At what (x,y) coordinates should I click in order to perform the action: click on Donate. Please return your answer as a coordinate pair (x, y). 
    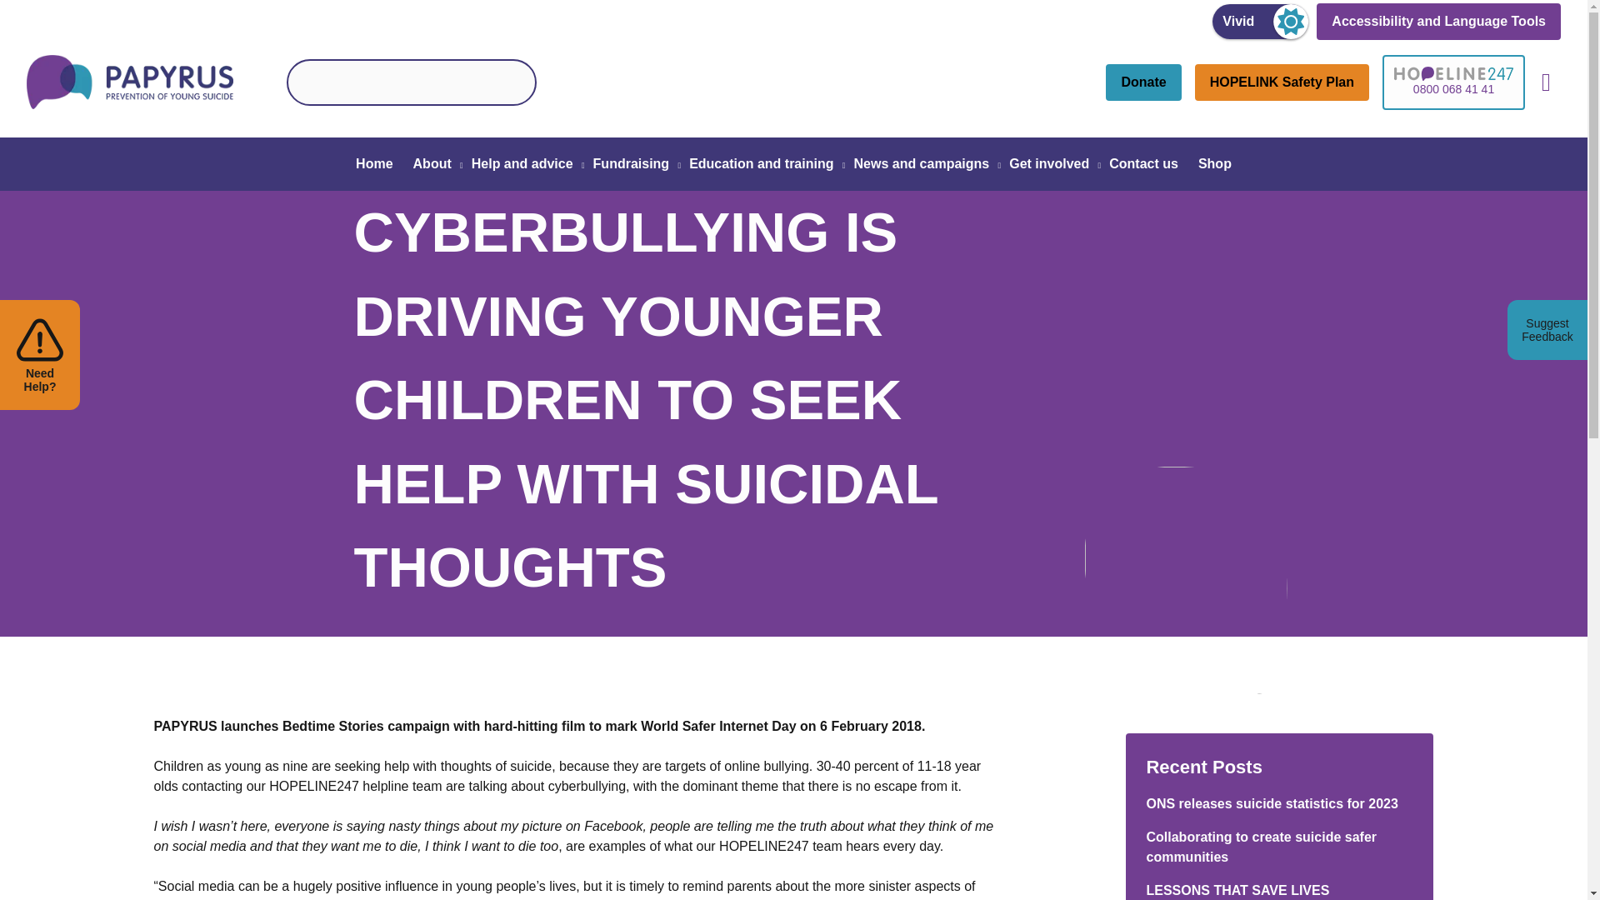
    Looking at the image, I should click on (1142, 81).